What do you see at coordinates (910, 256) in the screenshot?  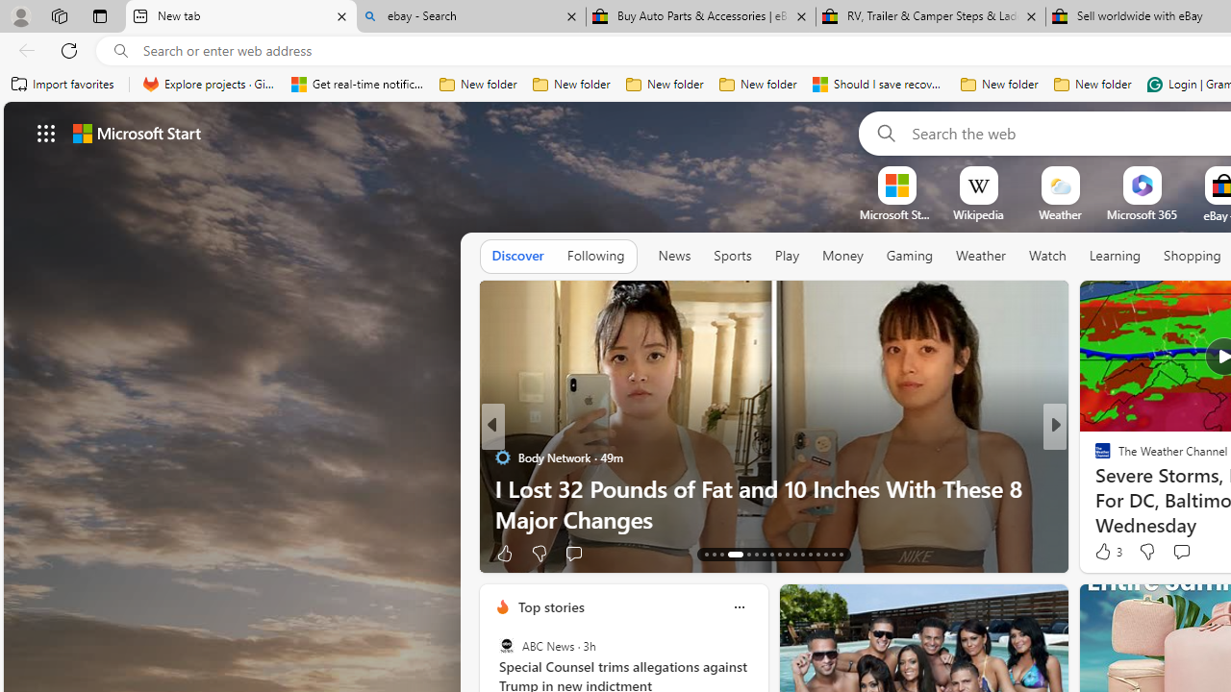 I see `Gaming` at bounding box center [910, 256].